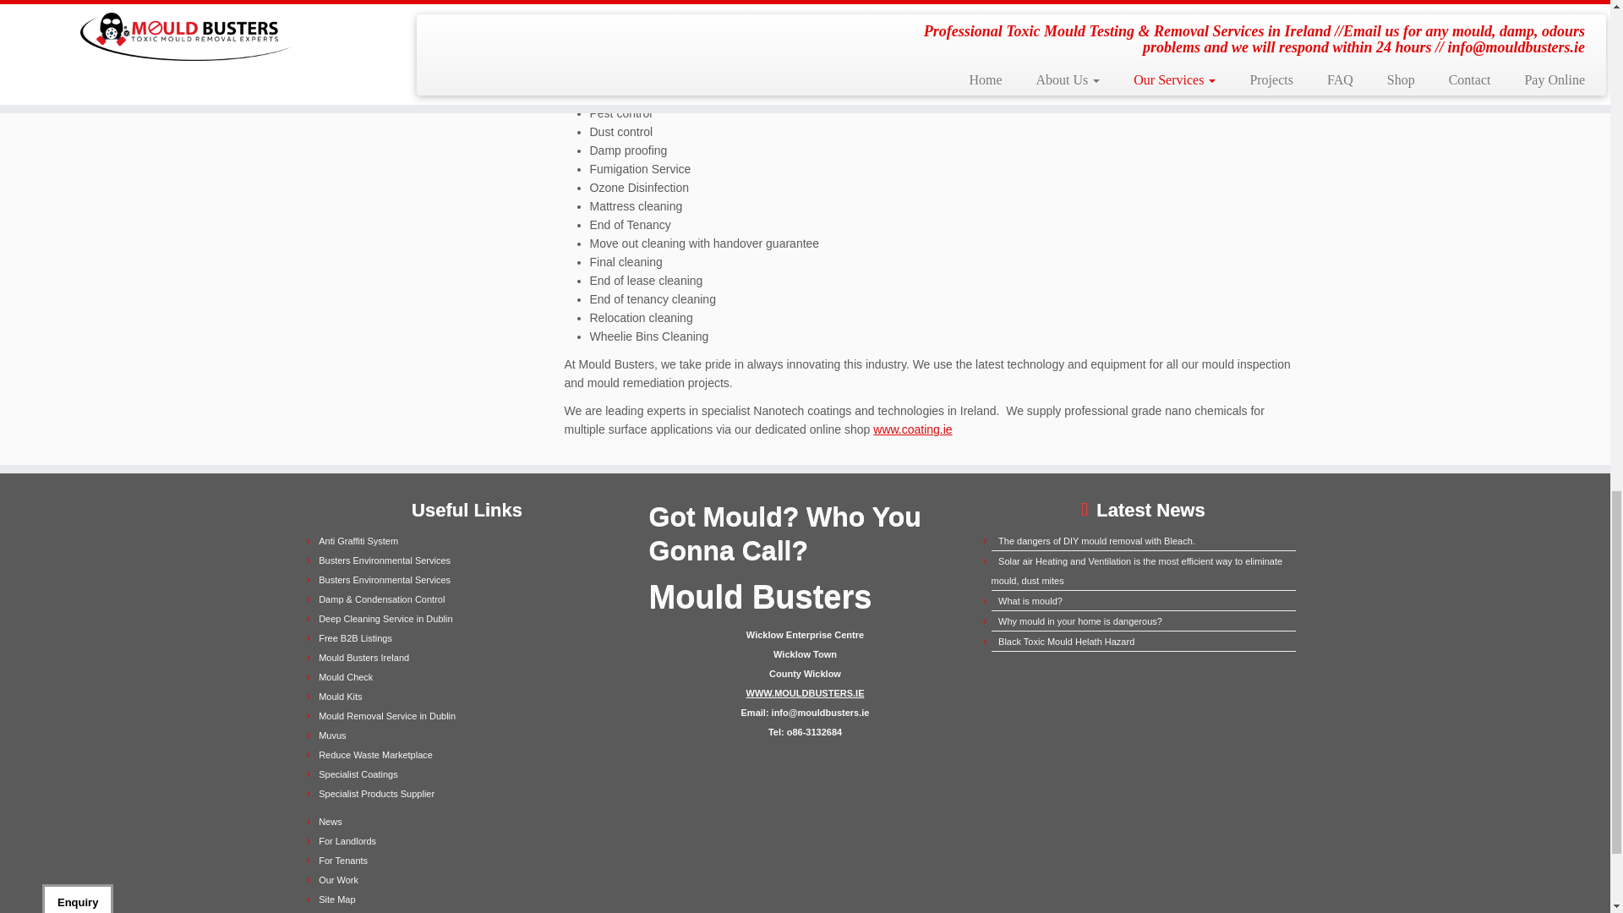 The image size is (1623, 913). Describe the element at coordinates (911, 429) in the screenshot. I see `www.coating.ie` at that location.